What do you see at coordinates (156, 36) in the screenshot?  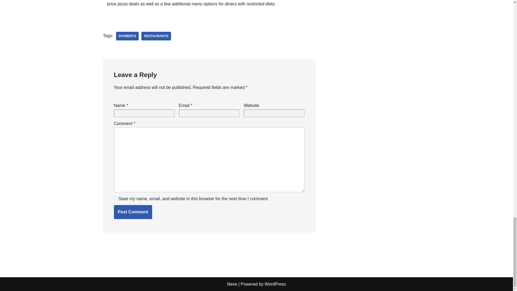 I see `restaurants` at bounding box center [156, 36].